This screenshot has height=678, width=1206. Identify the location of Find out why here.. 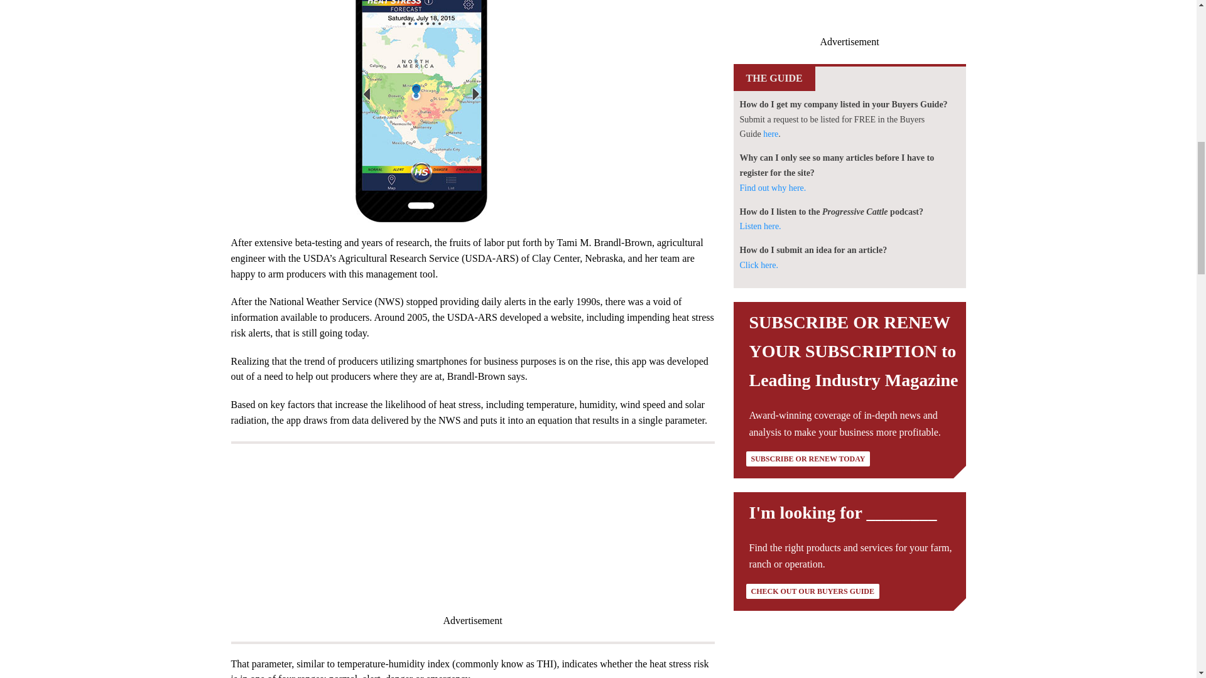
(773, 187).